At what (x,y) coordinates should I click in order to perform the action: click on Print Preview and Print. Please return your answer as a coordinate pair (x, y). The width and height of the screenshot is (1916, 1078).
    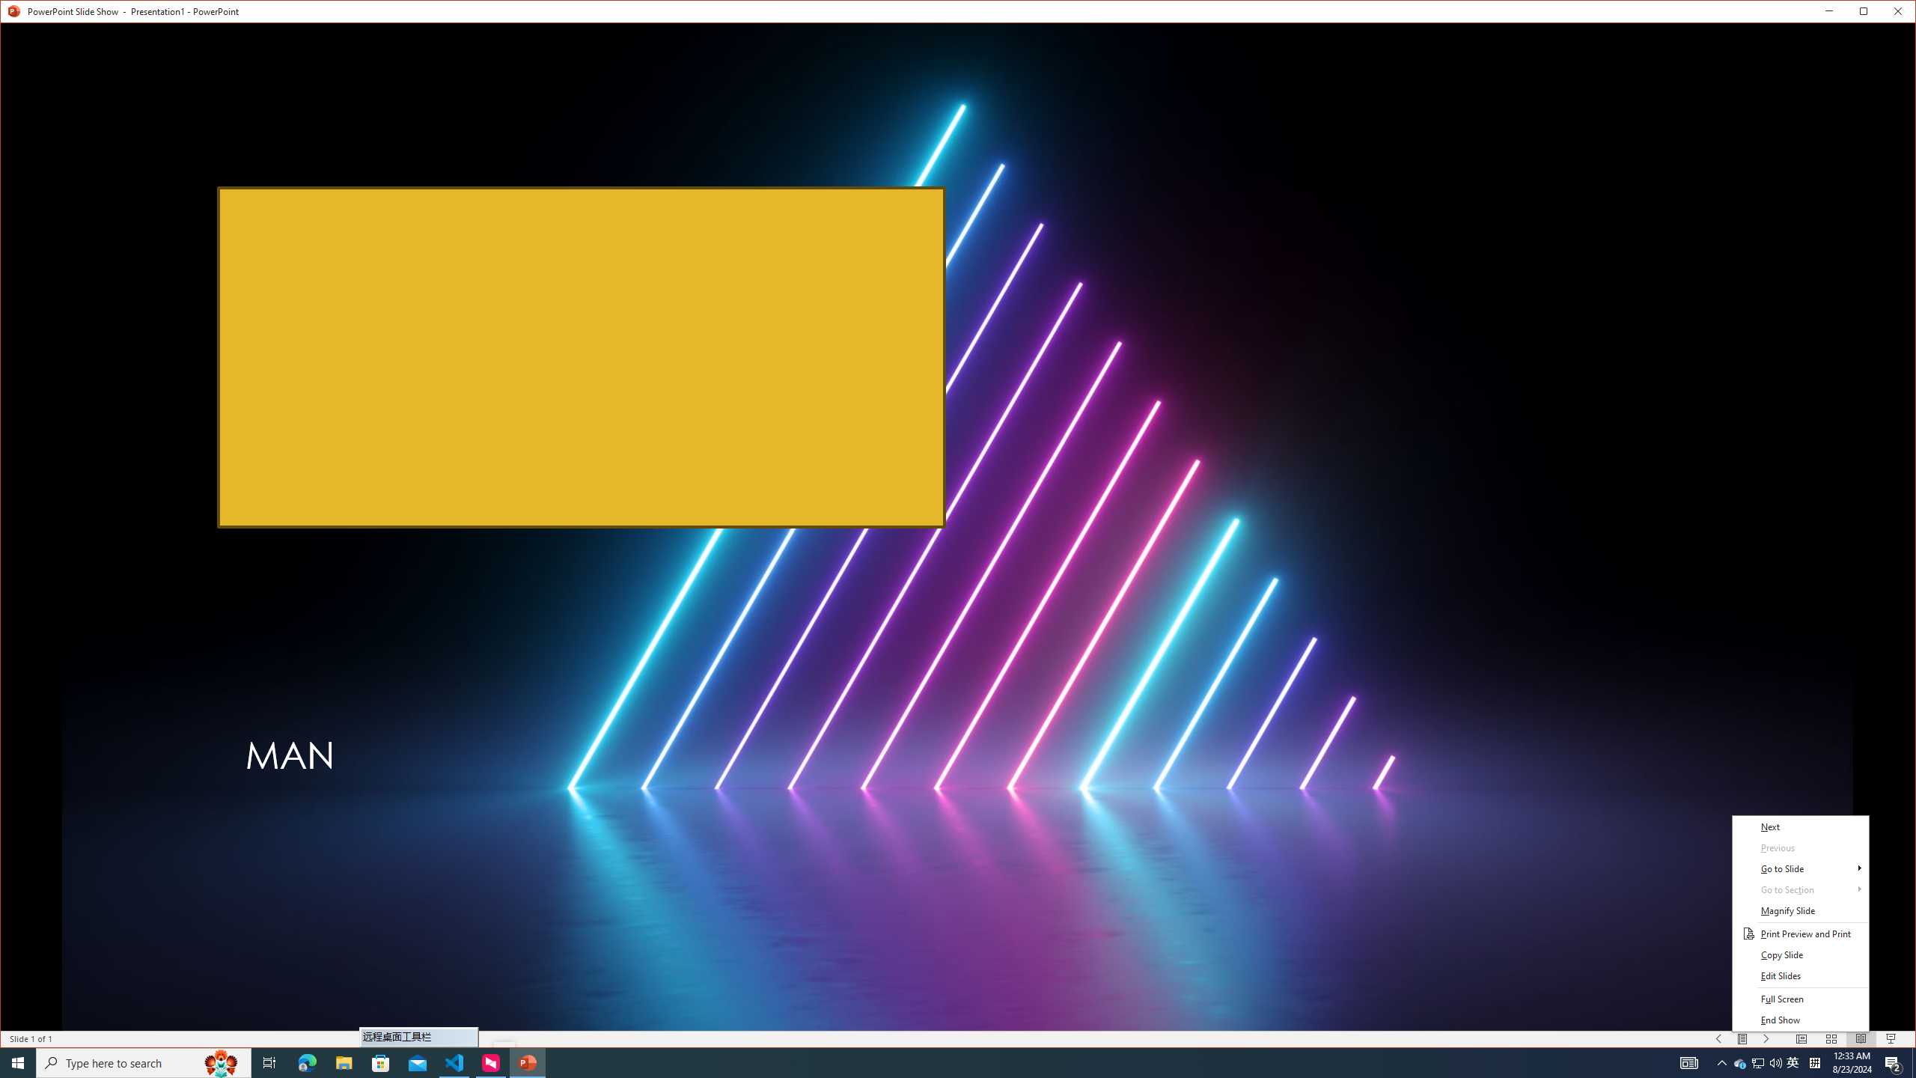
    Looking at the image, I should click on (1801, 934).